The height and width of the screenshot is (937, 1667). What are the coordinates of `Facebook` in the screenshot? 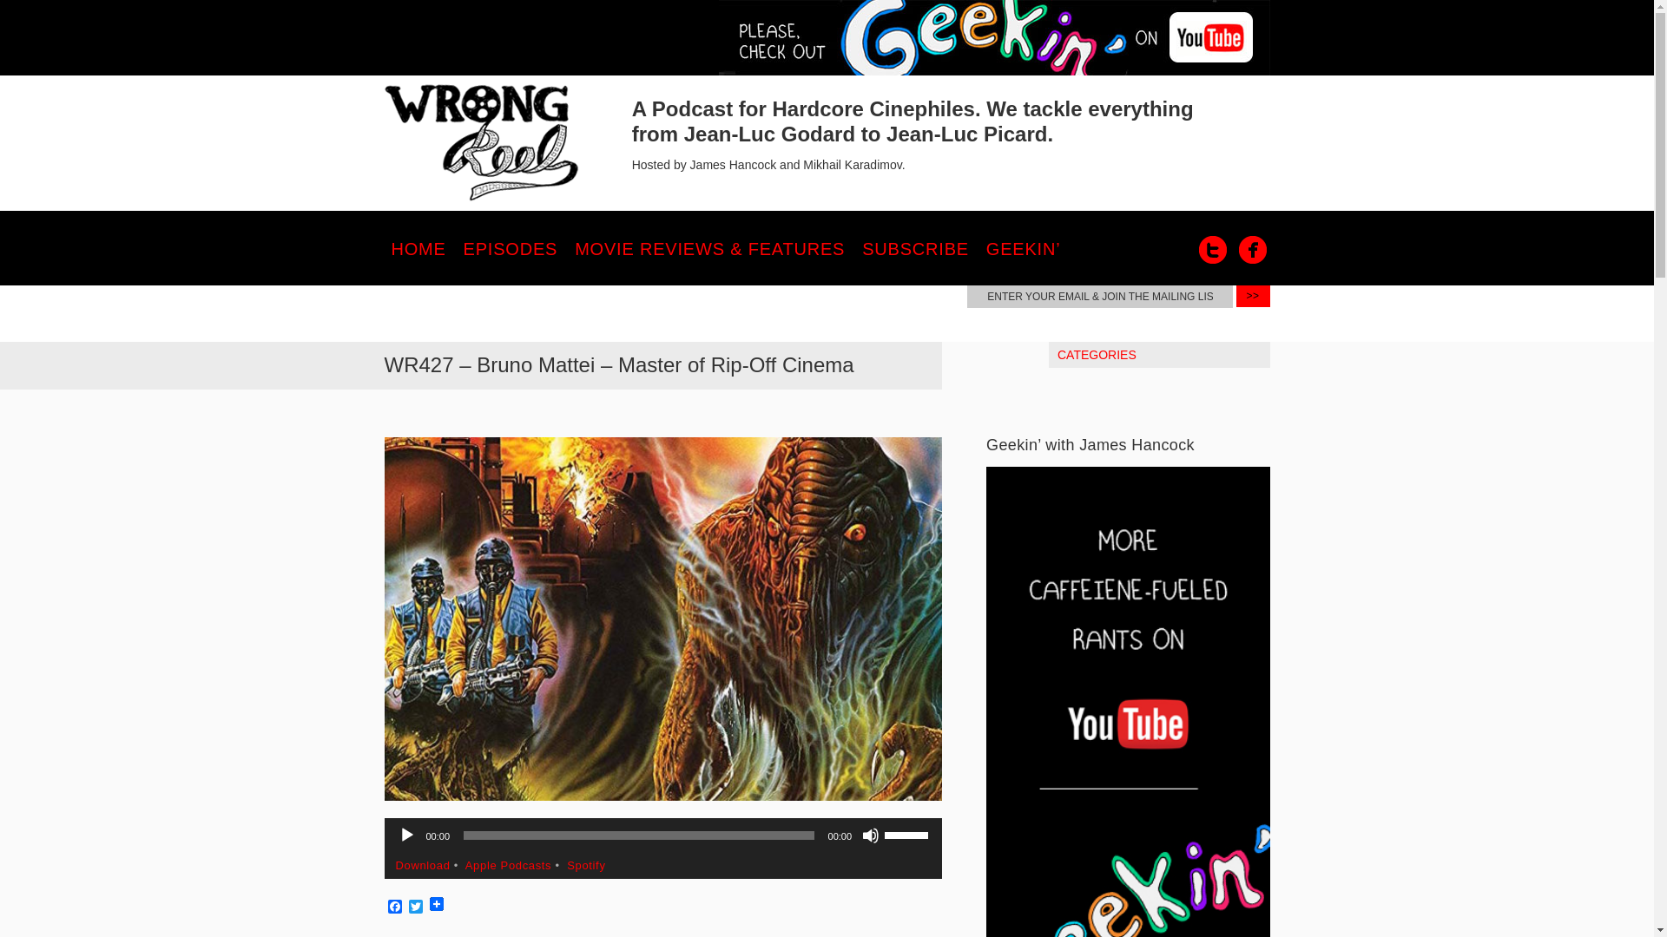 It's located at (1252, 250).